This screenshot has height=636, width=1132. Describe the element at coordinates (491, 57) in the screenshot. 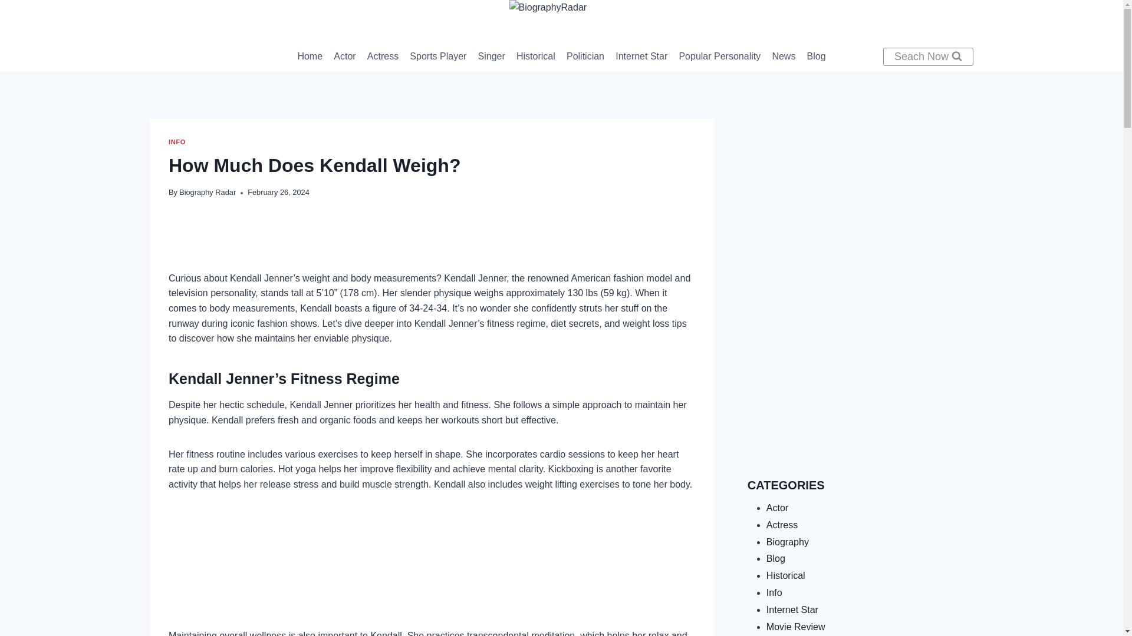

I see `Singer` at that location.